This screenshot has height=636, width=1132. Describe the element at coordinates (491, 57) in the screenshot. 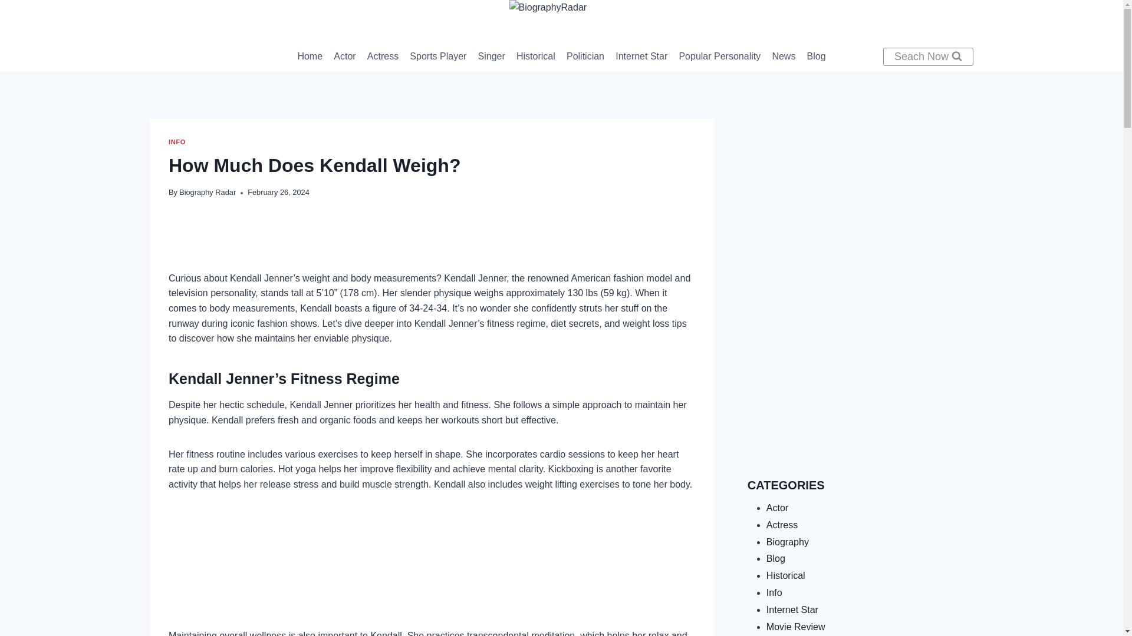

I see `Singer` at that location.